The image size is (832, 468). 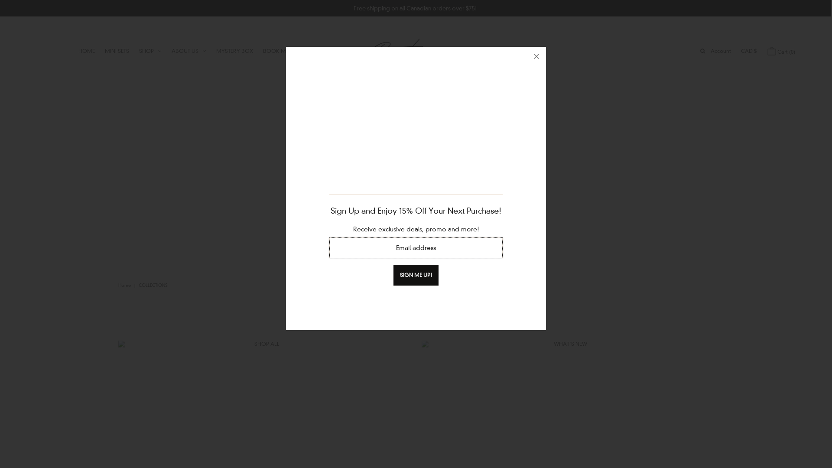 I want to click on CAD $, so click(x=749, y=51).